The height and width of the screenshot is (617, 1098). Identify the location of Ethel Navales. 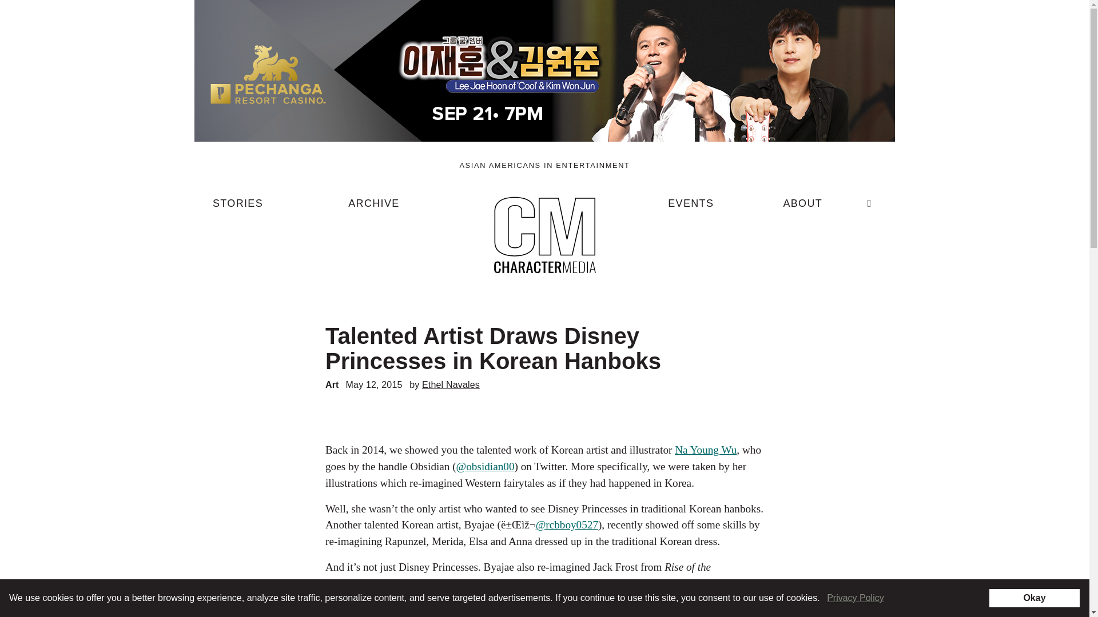
(451, 384).